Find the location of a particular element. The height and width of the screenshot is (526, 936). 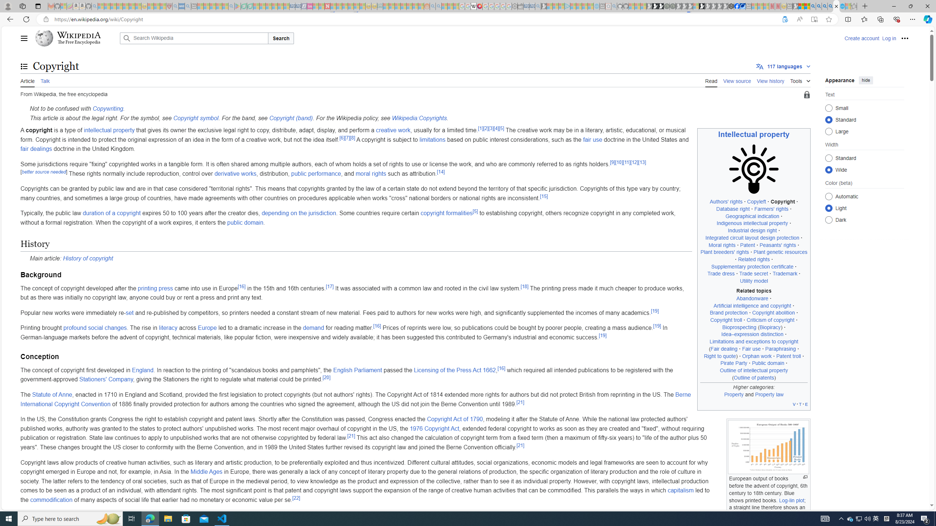

Moral rights is located at coordinates (722, 245).